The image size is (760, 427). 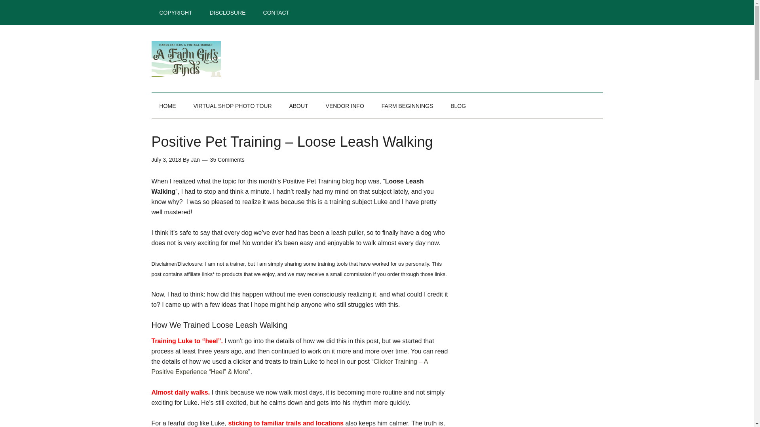 I want to click on A Farm Girl's Finds, so click(x=226, y=59).